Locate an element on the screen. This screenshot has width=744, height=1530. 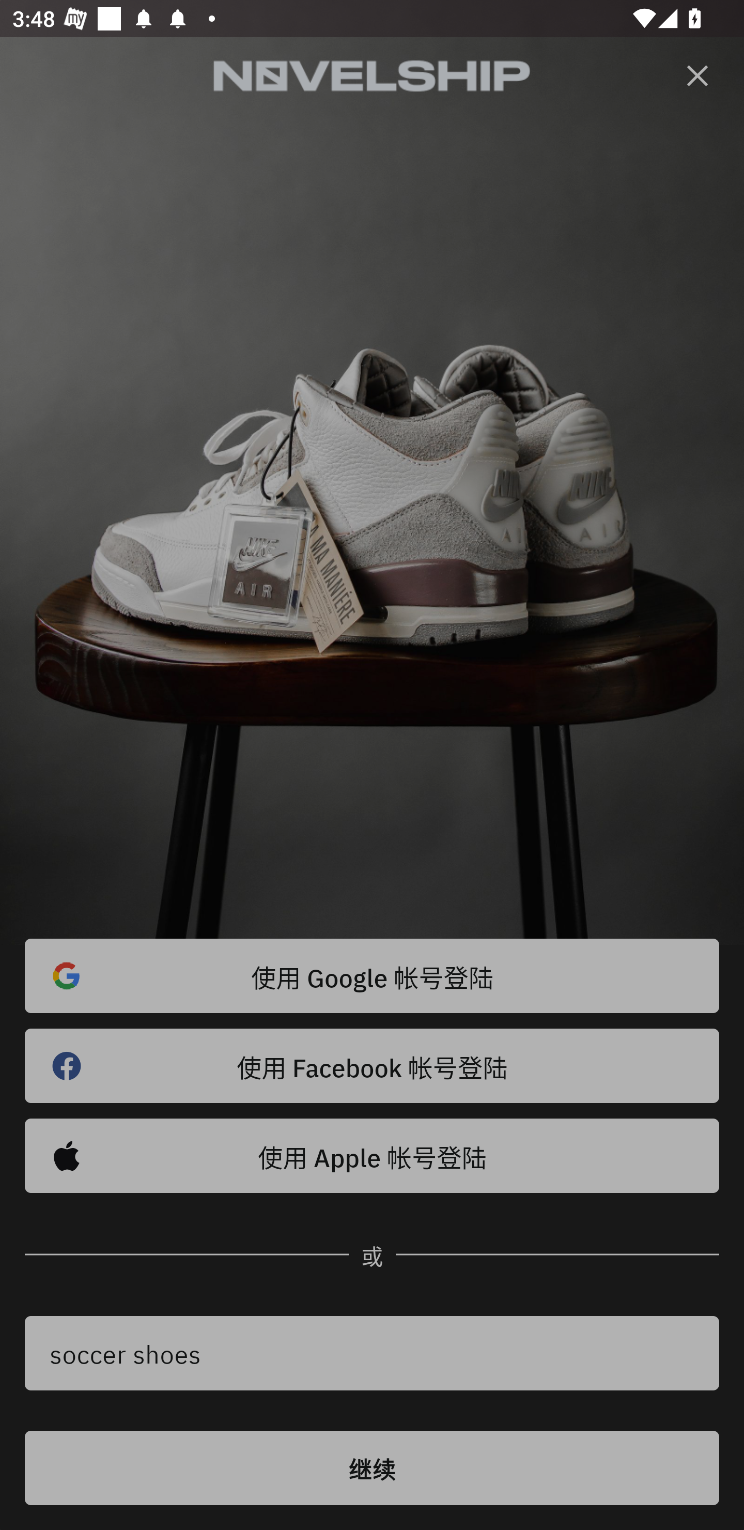
soccer shoes is located at coordinates (372, 1353).